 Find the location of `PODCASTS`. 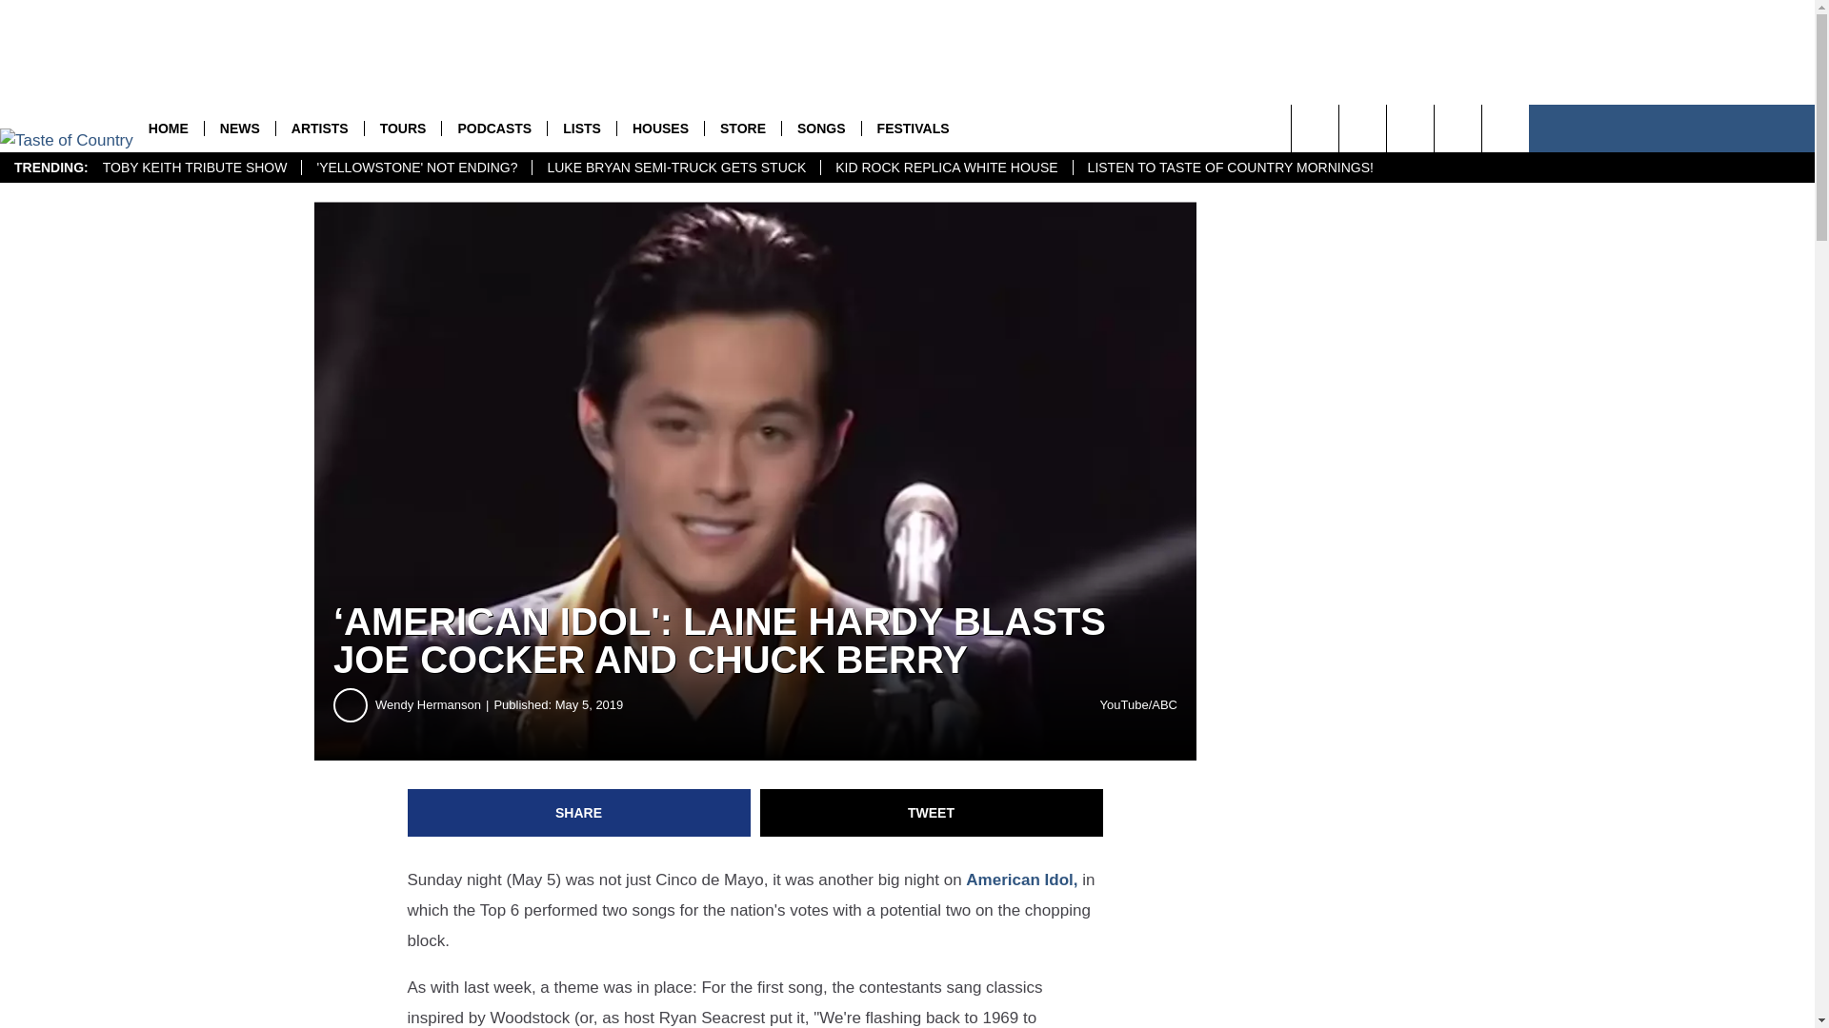

PODCASTS is located at coordinates (493, 128).